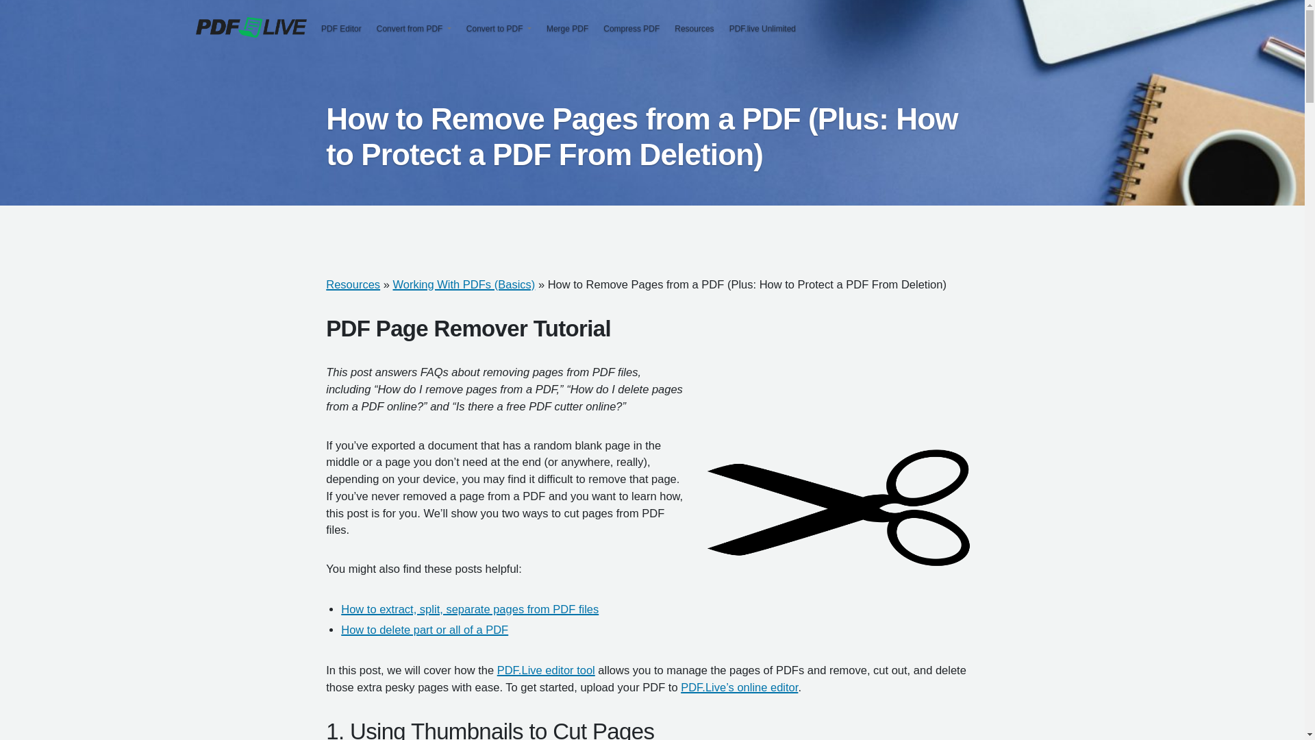 The width and height of the screenshot is (1315, 740). What do you see at coordinates (567, 29) in the screenshot?
I see `Merge PDF` at bounding box center [567, 29].